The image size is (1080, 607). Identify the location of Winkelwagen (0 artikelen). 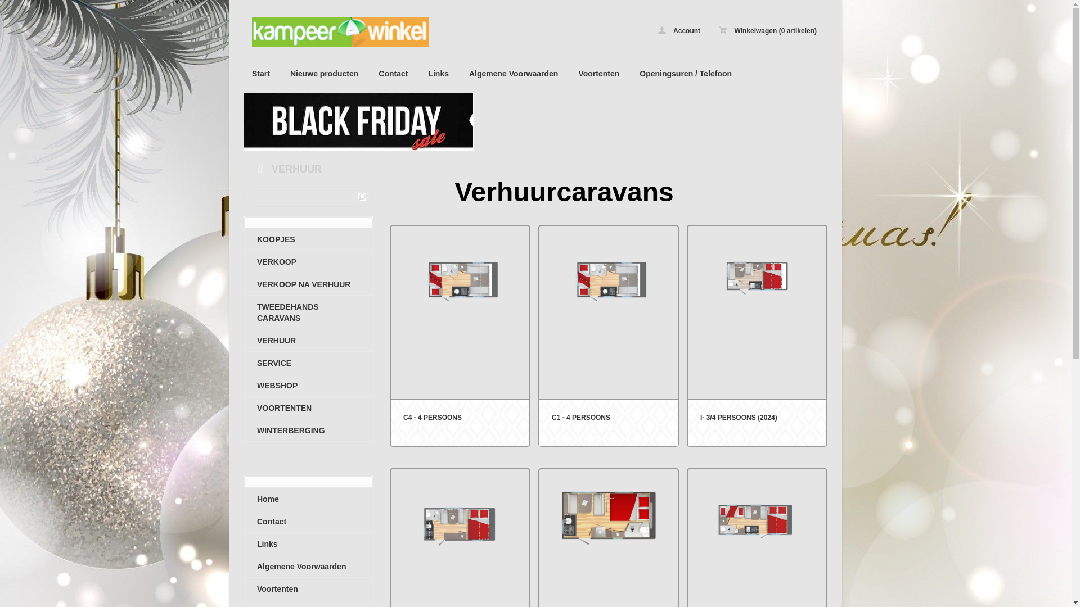
(768, 30).